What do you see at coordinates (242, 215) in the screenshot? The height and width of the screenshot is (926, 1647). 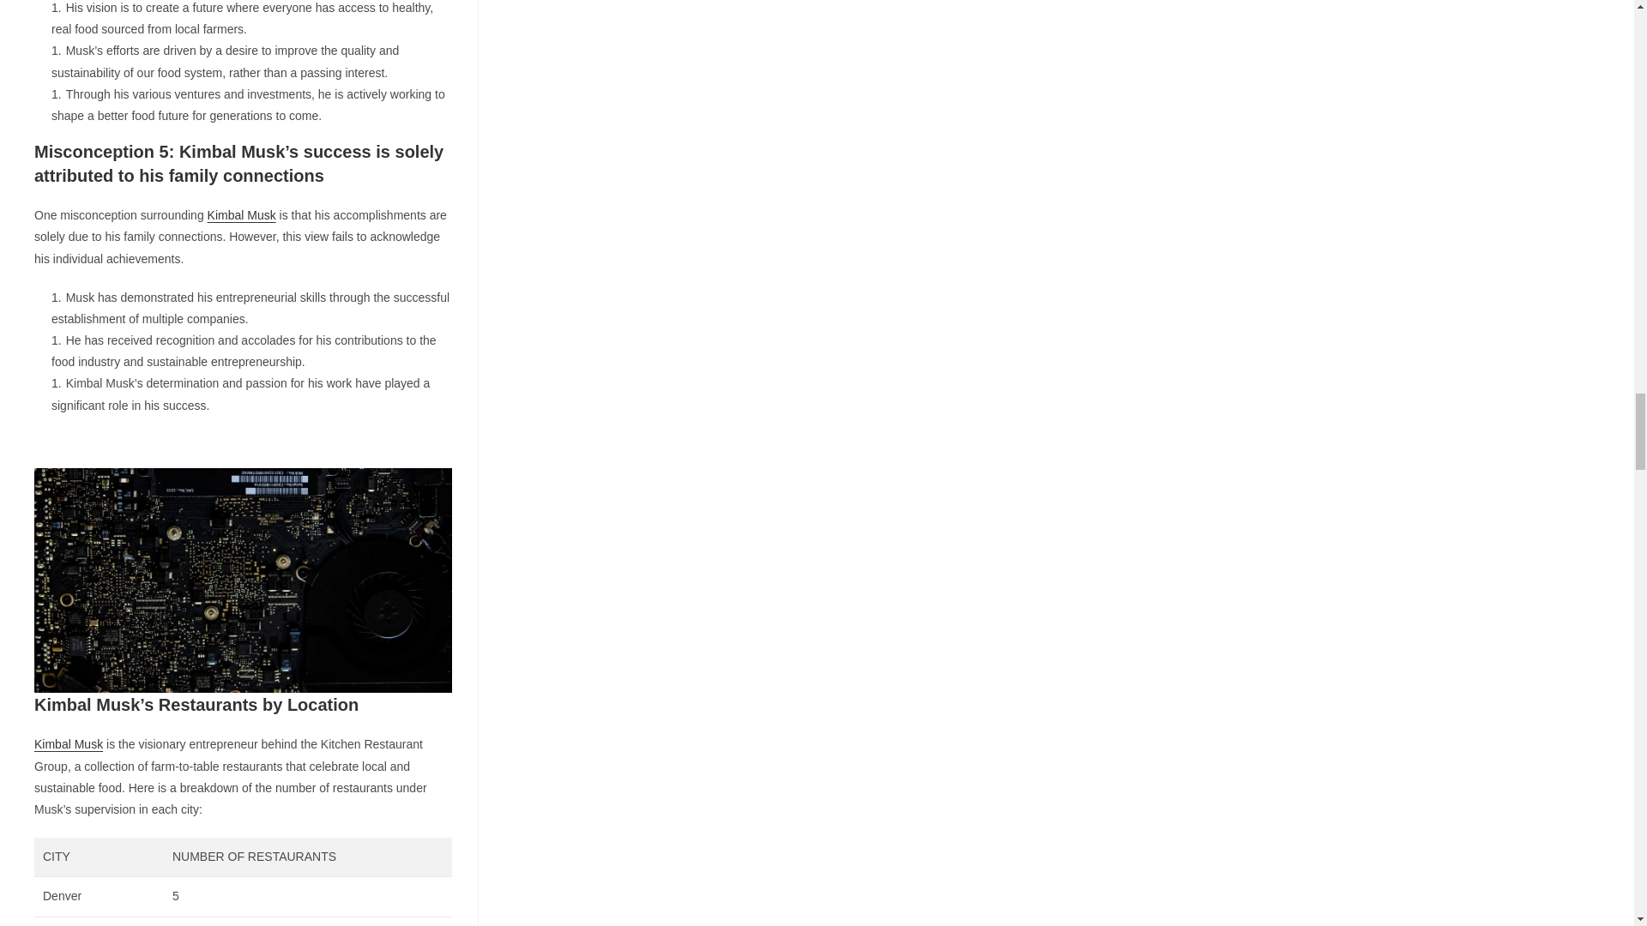 I see `Kimbal Musk` at bounding box center [242, 215].